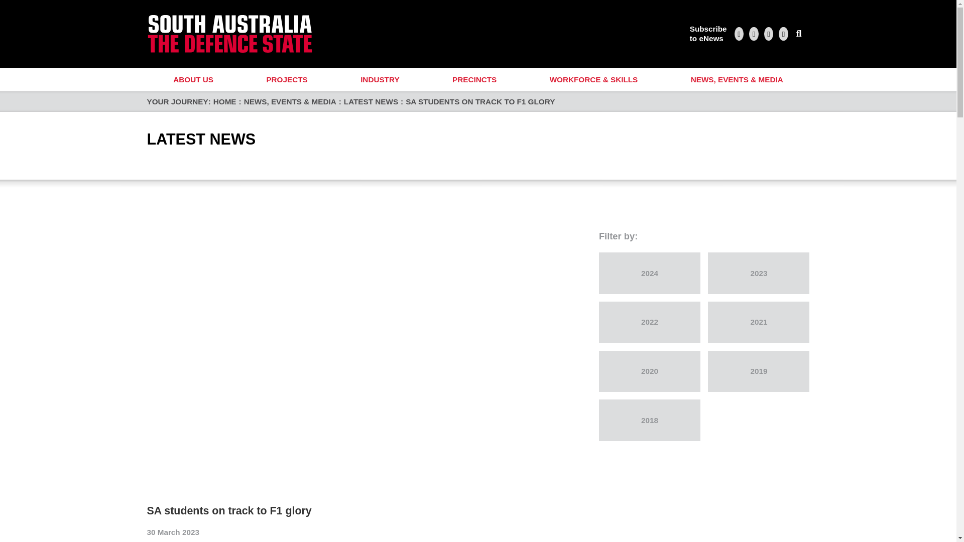 The image size is (964, 542). What do you see at coordinates (193, 80) in the screenshot?
I see `ABOUT US` at bounding box center [193, 80].